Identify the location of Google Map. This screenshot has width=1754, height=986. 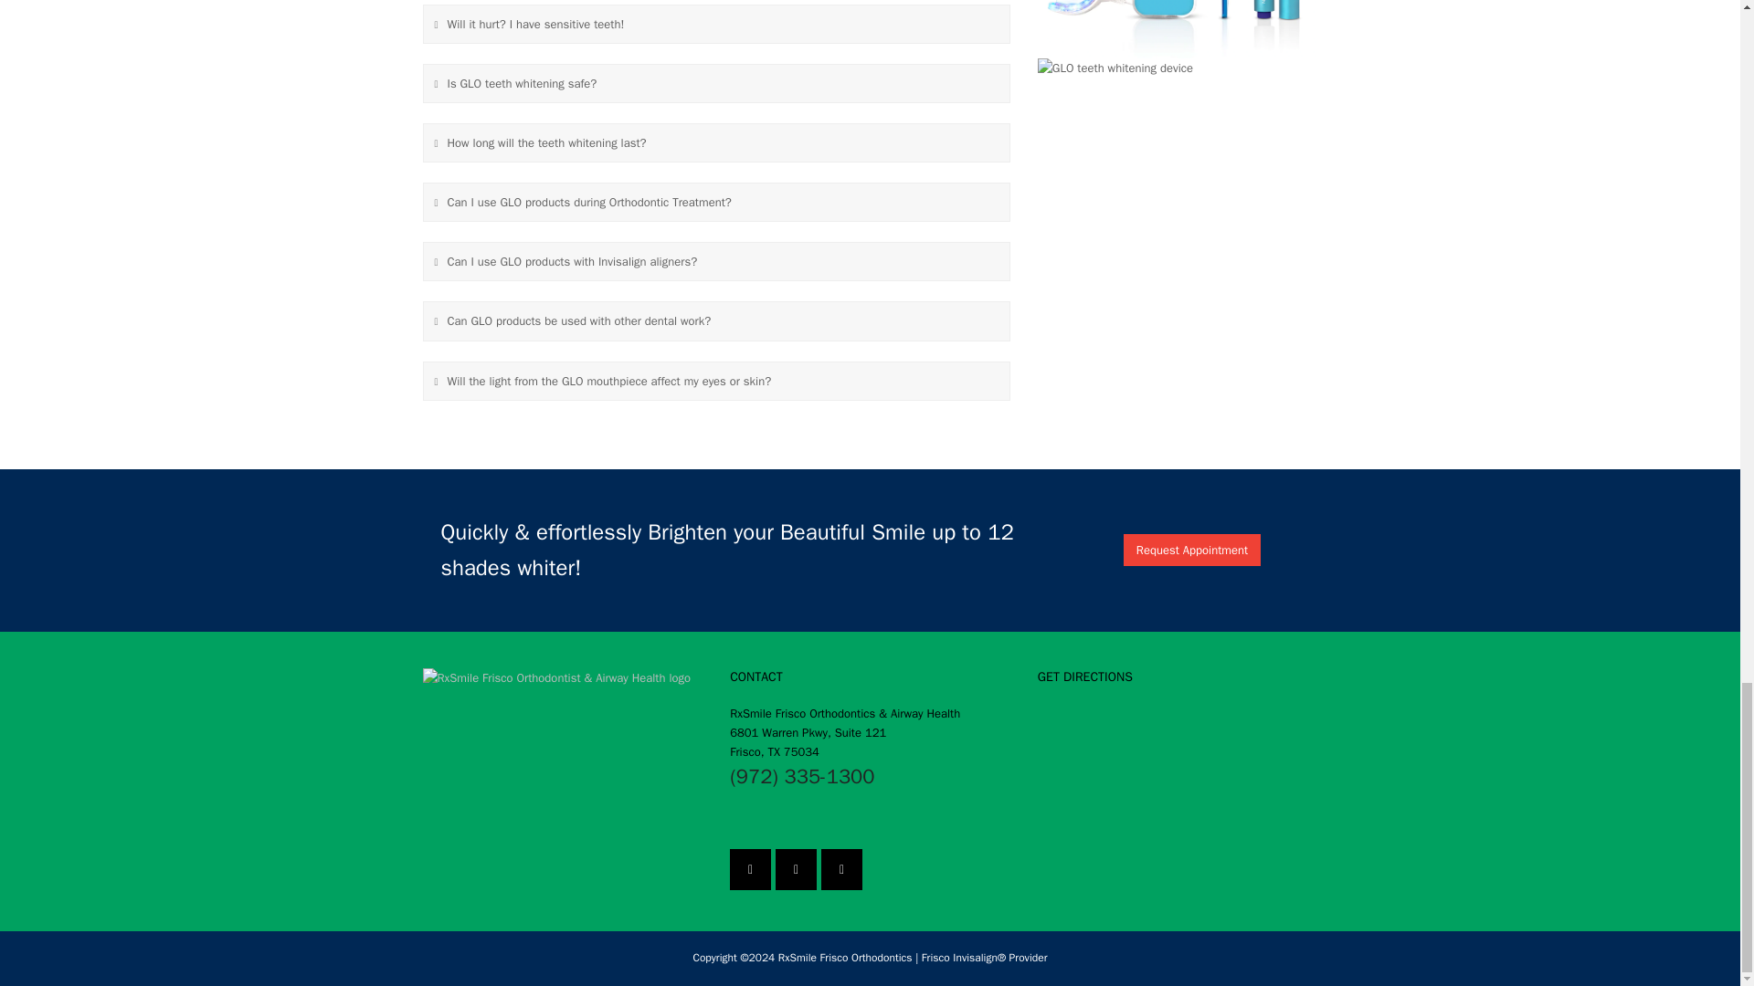
(1178, 772).